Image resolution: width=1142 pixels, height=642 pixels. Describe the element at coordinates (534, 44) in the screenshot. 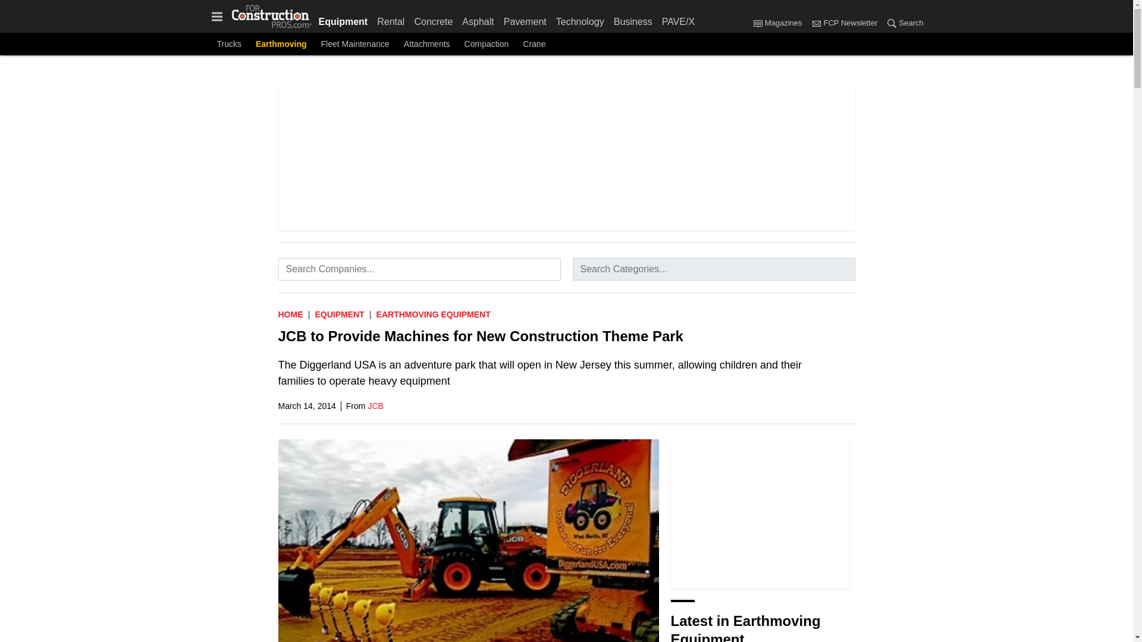

I see `Crane` at that location.